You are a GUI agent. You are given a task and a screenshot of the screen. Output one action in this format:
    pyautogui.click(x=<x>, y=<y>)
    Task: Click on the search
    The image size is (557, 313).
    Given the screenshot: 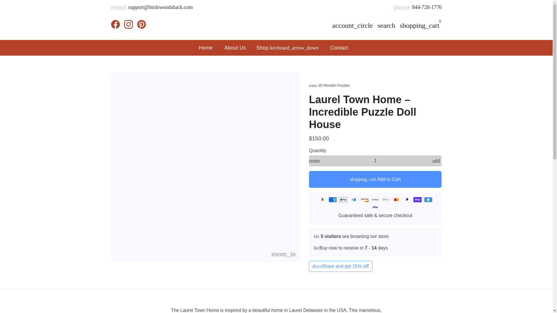 What is the action you would take?
    pyautogui.click(x=386, y=26)
    